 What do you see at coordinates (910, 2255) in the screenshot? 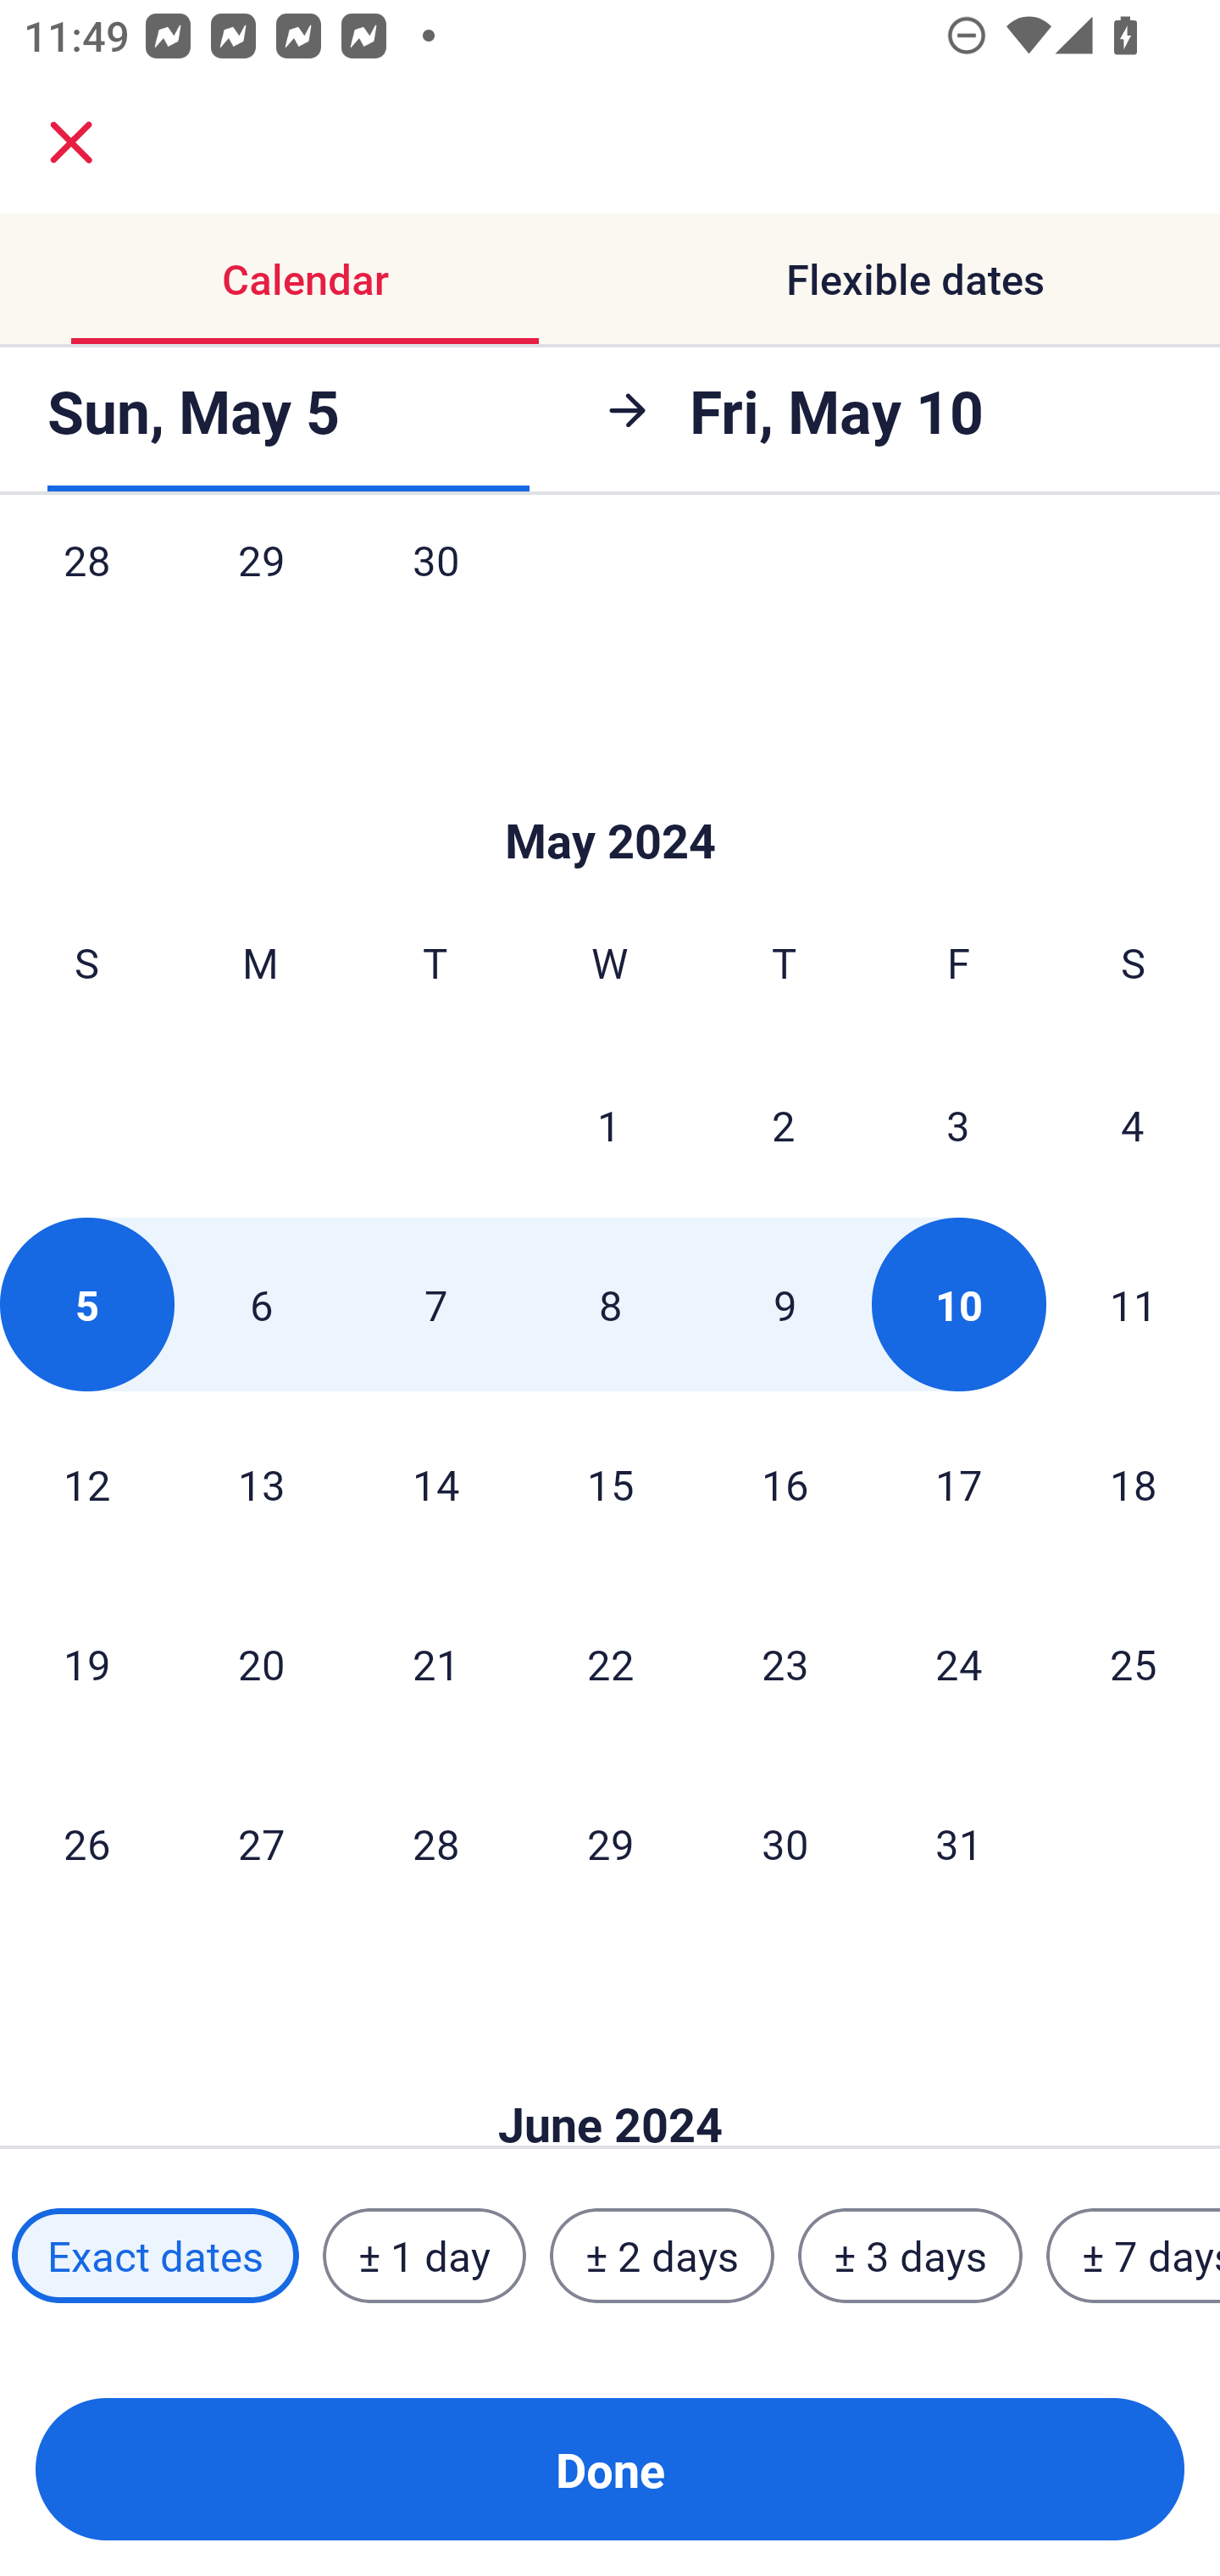
I see `± 3 days` at bounding box center [910, 2255].